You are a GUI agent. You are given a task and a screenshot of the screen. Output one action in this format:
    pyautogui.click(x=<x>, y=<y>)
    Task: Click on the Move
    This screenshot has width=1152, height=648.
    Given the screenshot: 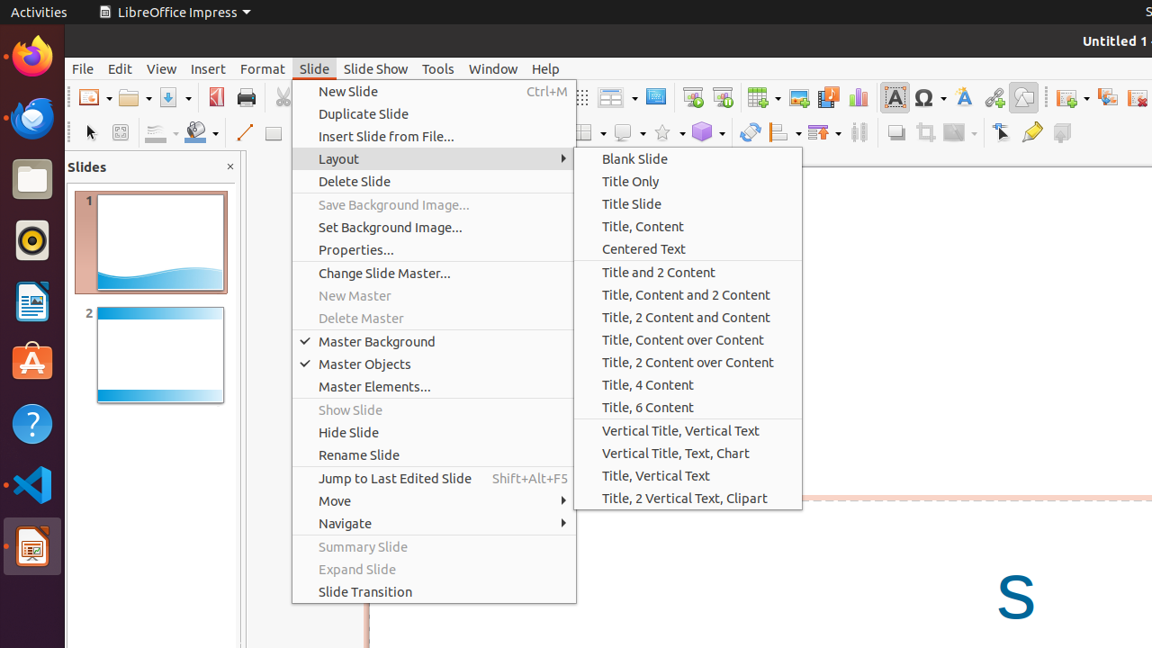 What is the action you would take?
    pyautogui.click(x=434, y=500)
    